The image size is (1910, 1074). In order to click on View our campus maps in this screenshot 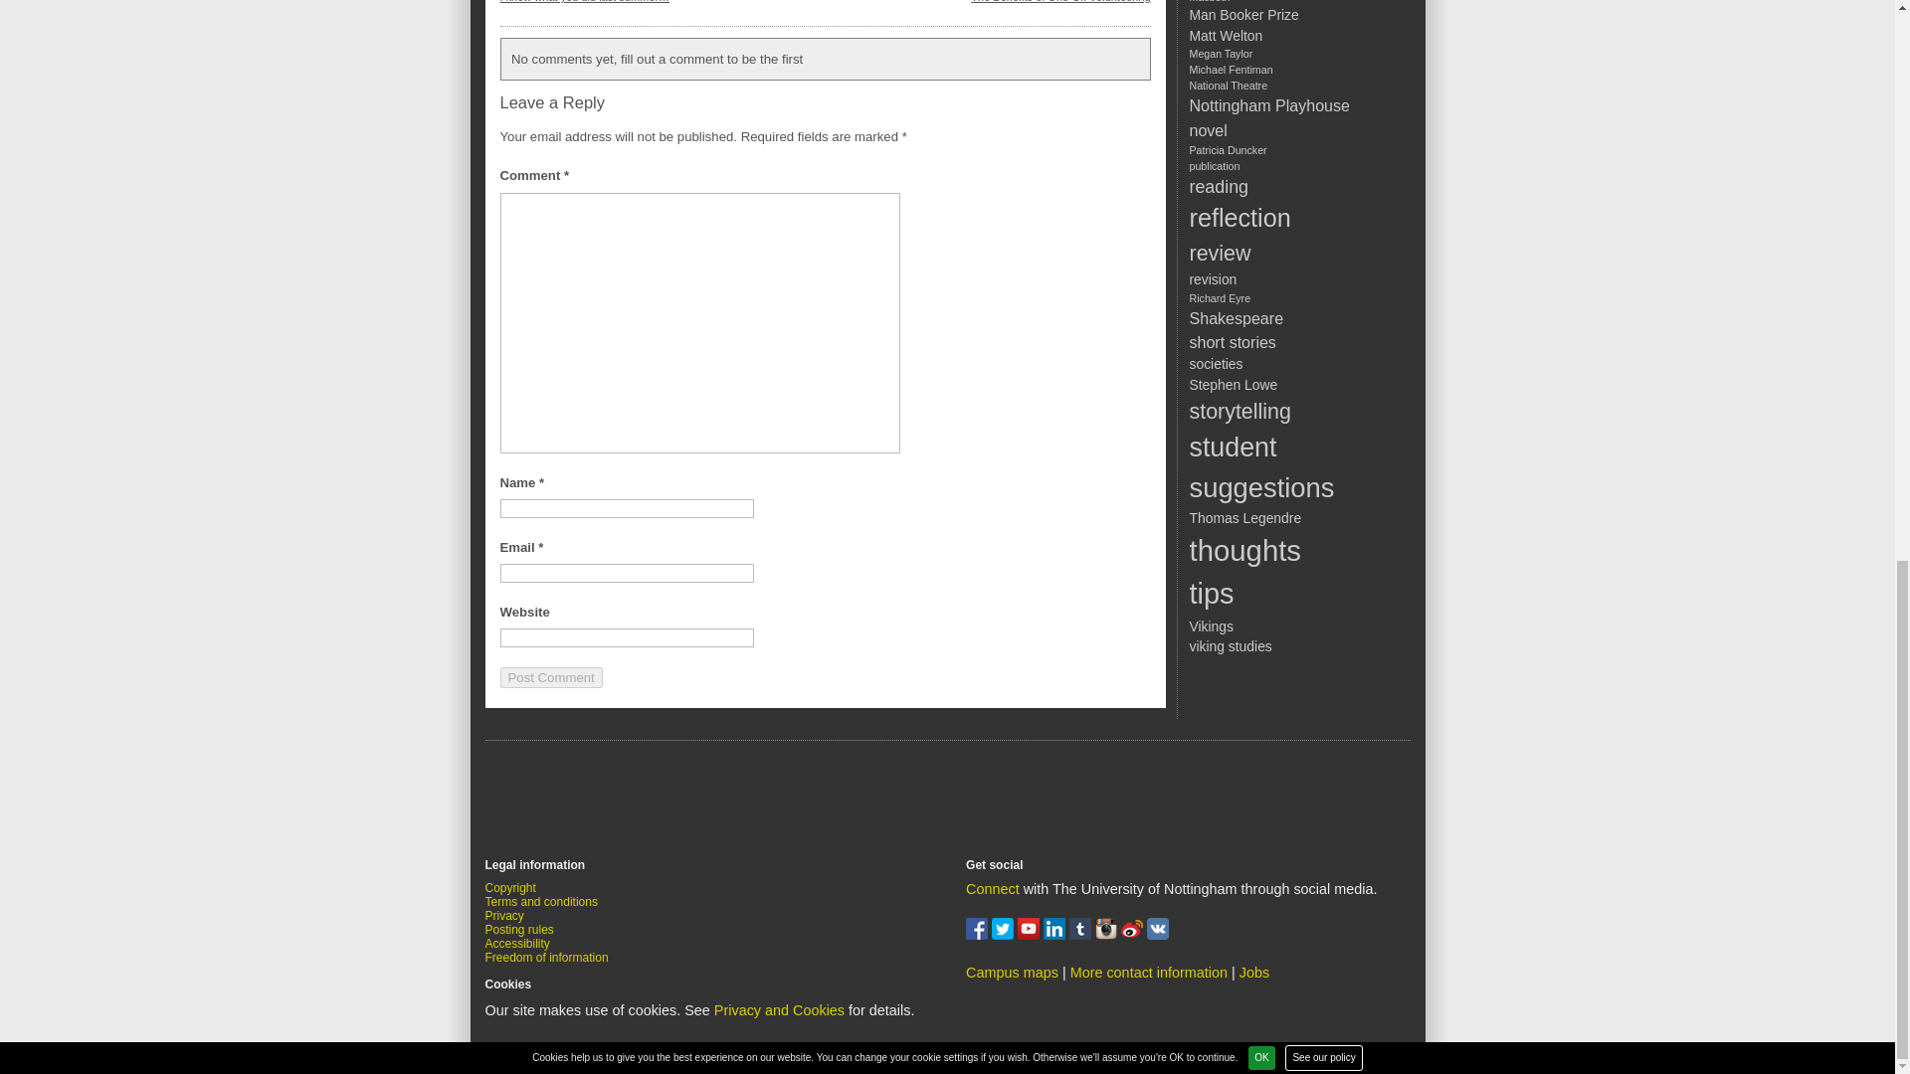, I will do `click(1012, 973)`.